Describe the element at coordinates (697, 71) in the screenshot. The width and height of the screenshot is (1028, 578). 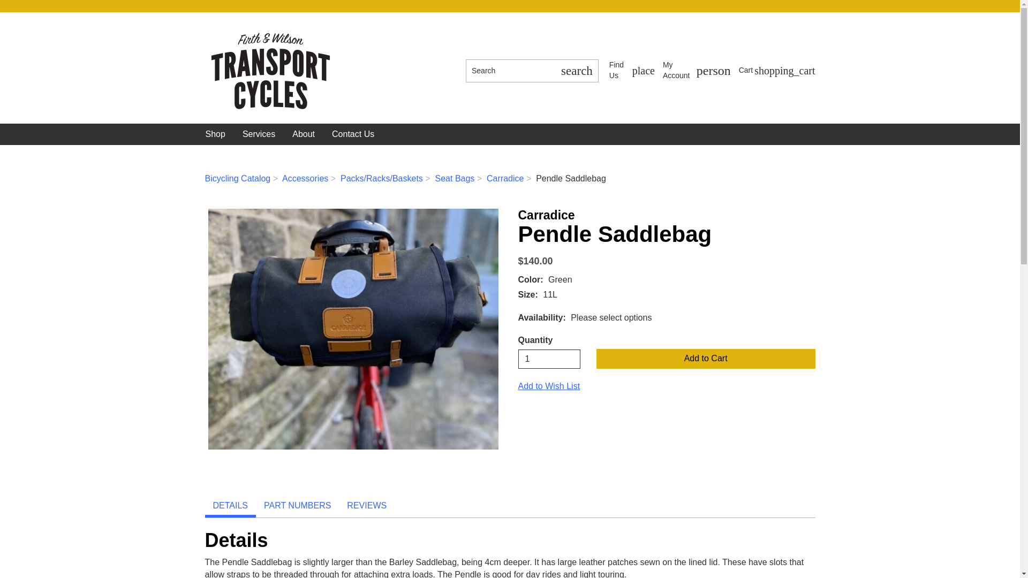
I see `1` at that location.